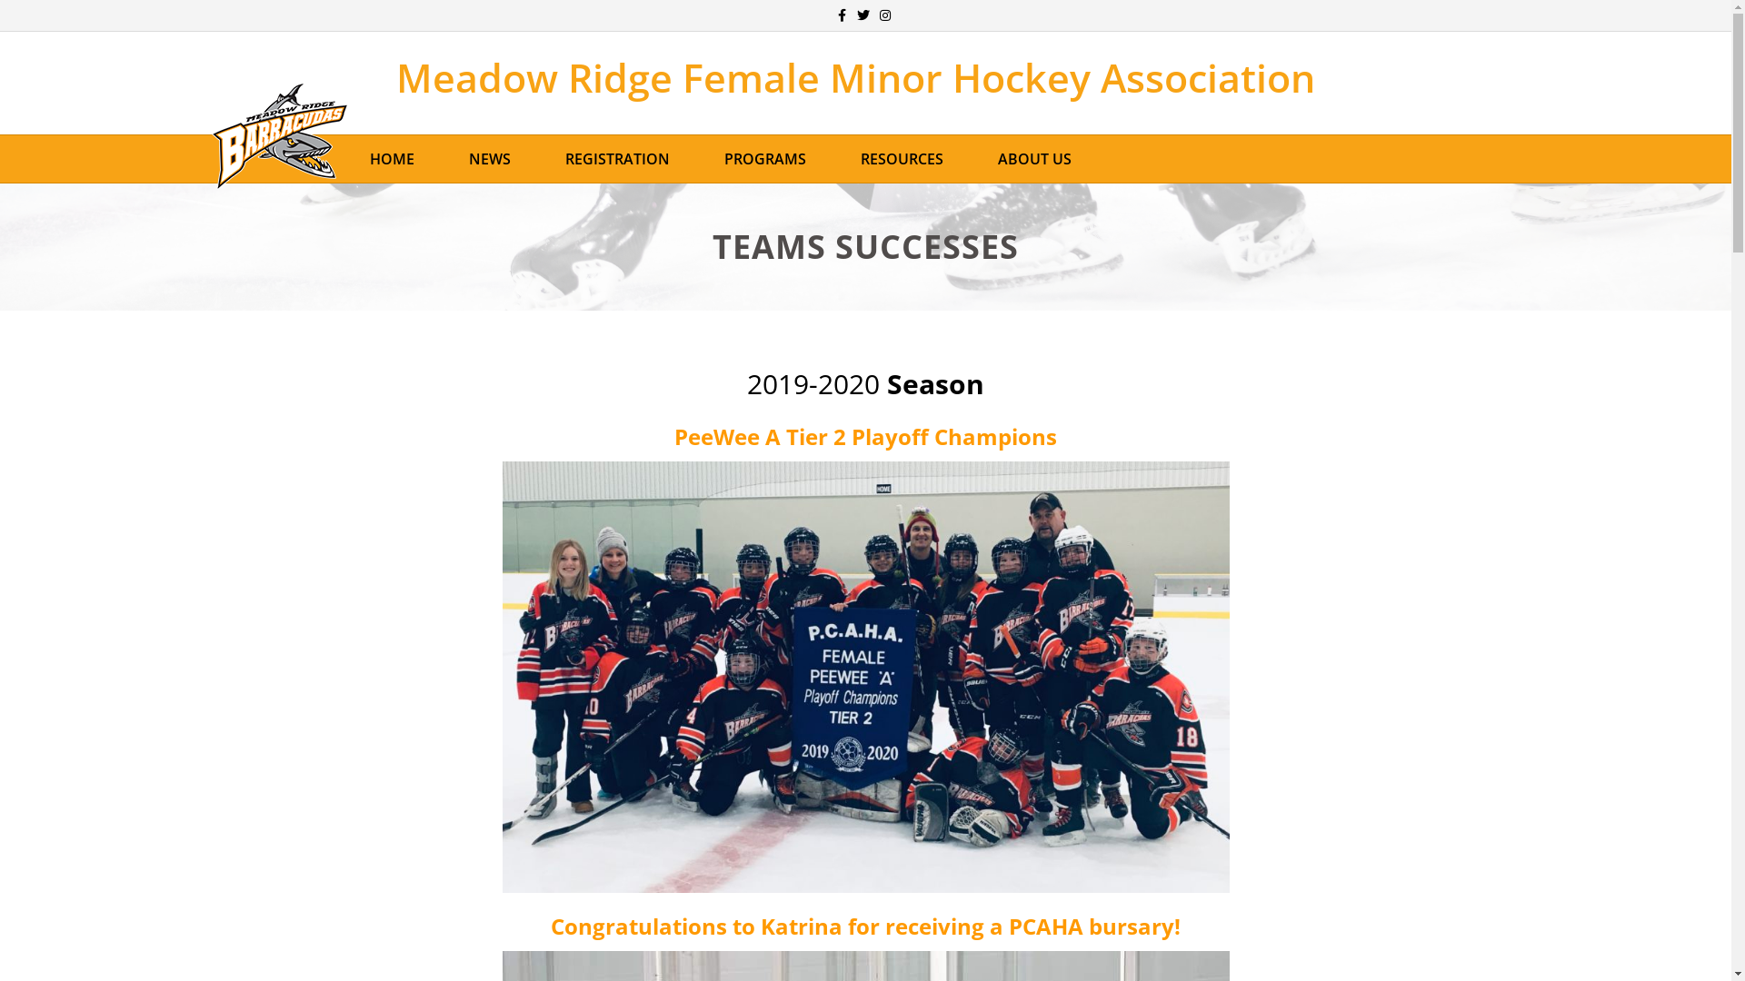 This screenshot has width=1745, height=981. I want to click on Facebook, so click(842, 15).